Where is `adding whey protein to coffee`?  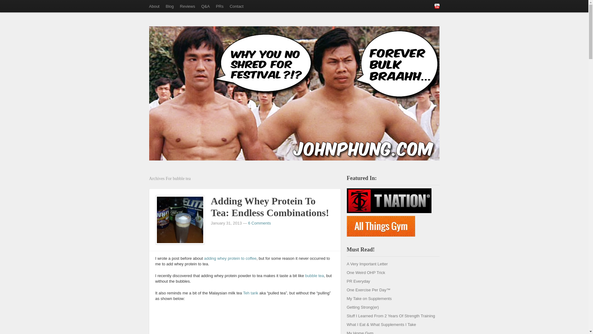 adding whey protein to coffee is located at coordinates (230, 259).